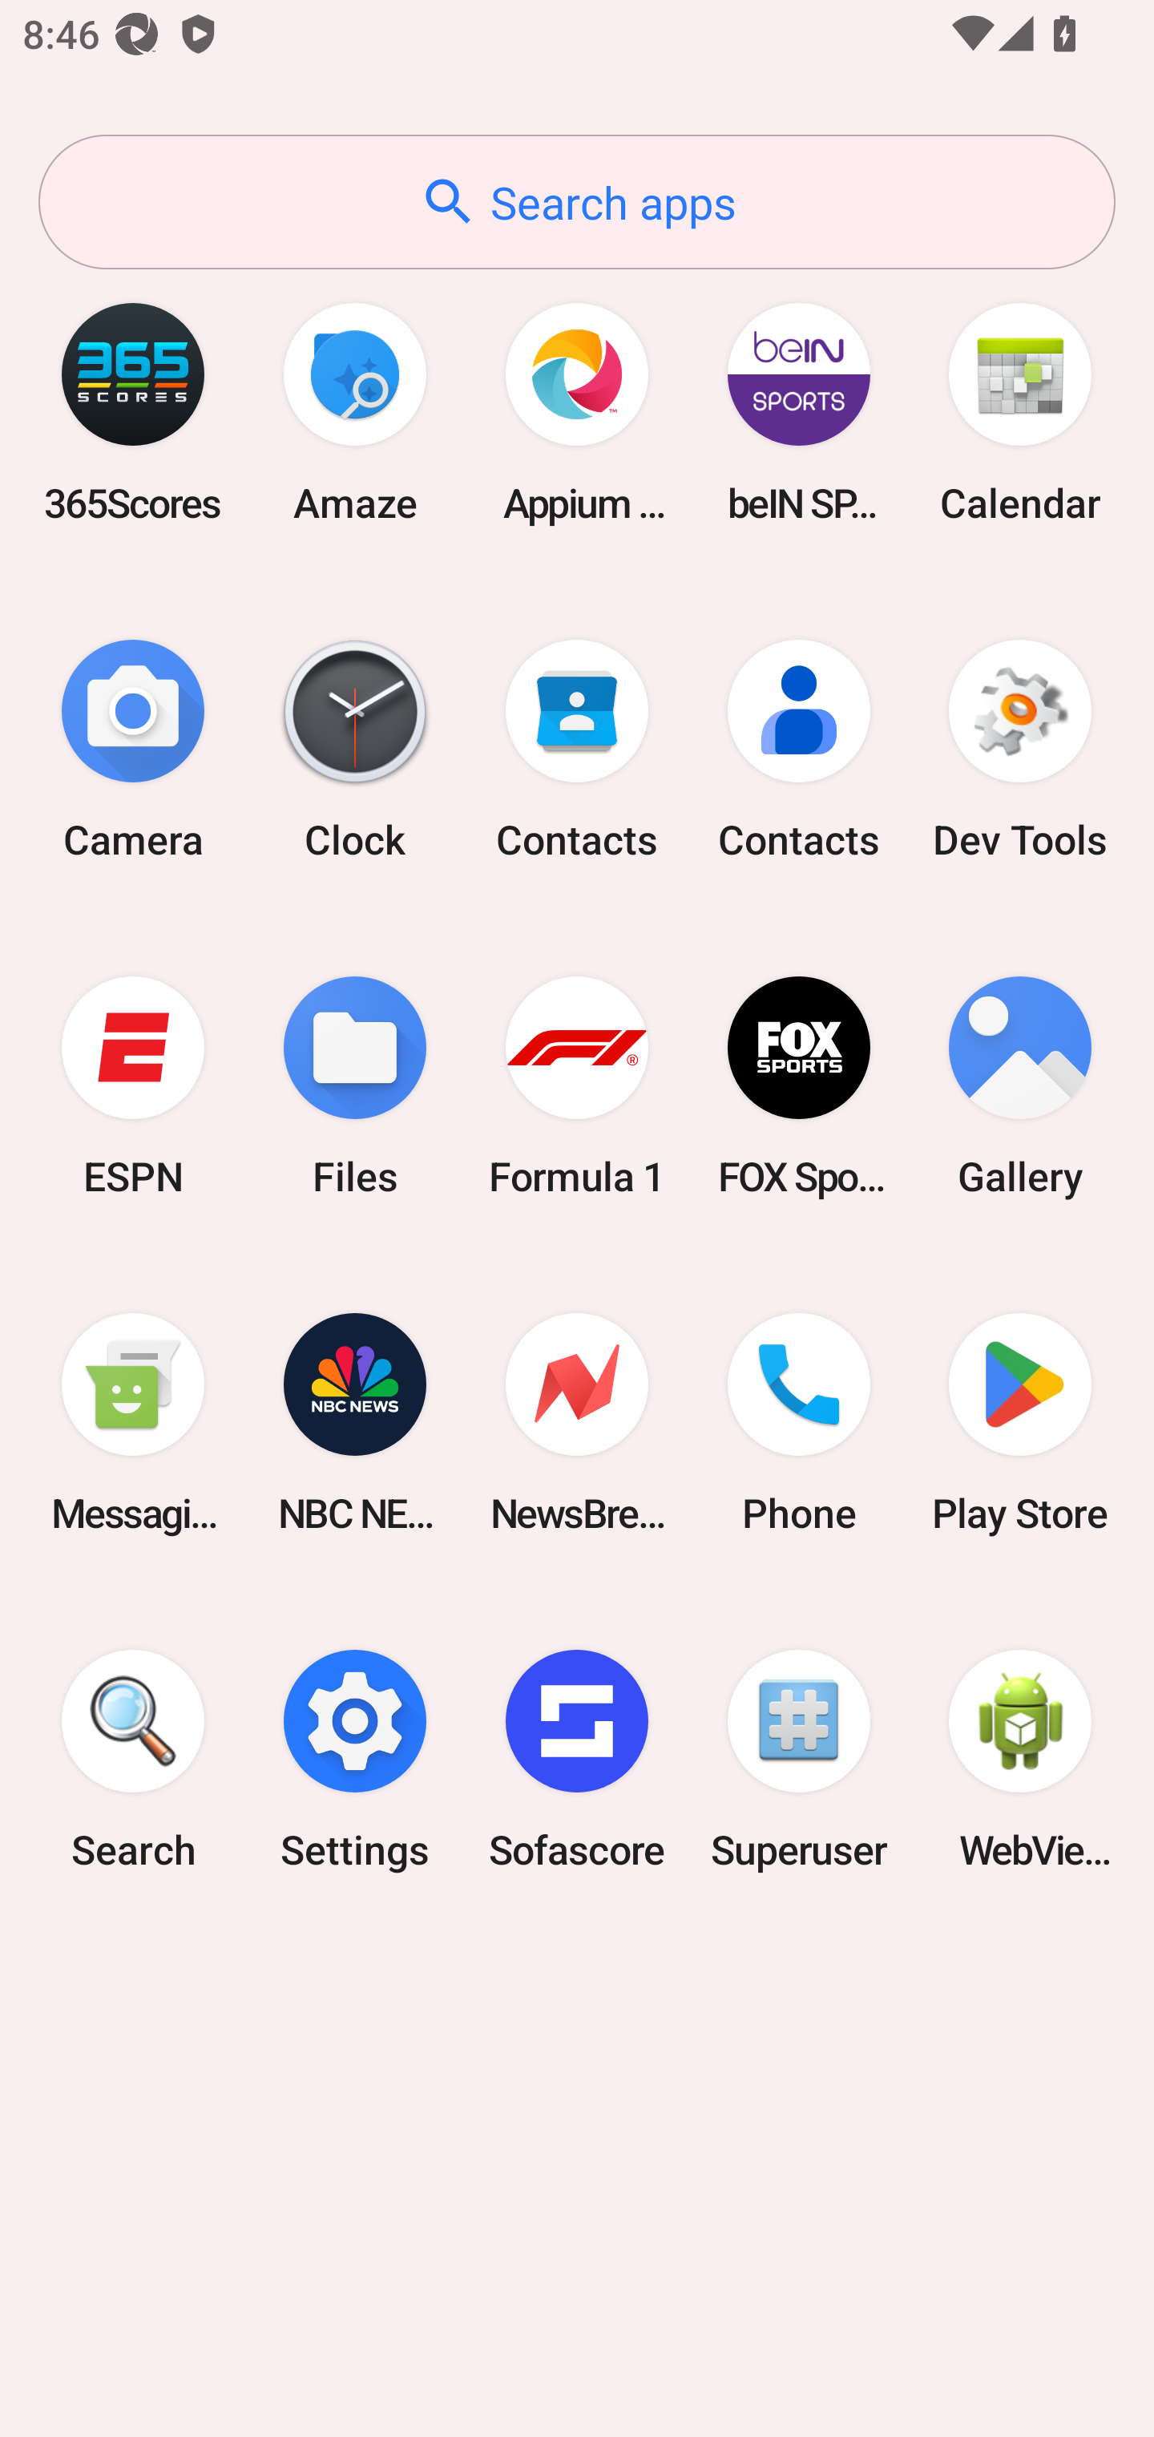  Describe the element at coordinates (133, 1759) in the screenshot. I see `Search` at that location.